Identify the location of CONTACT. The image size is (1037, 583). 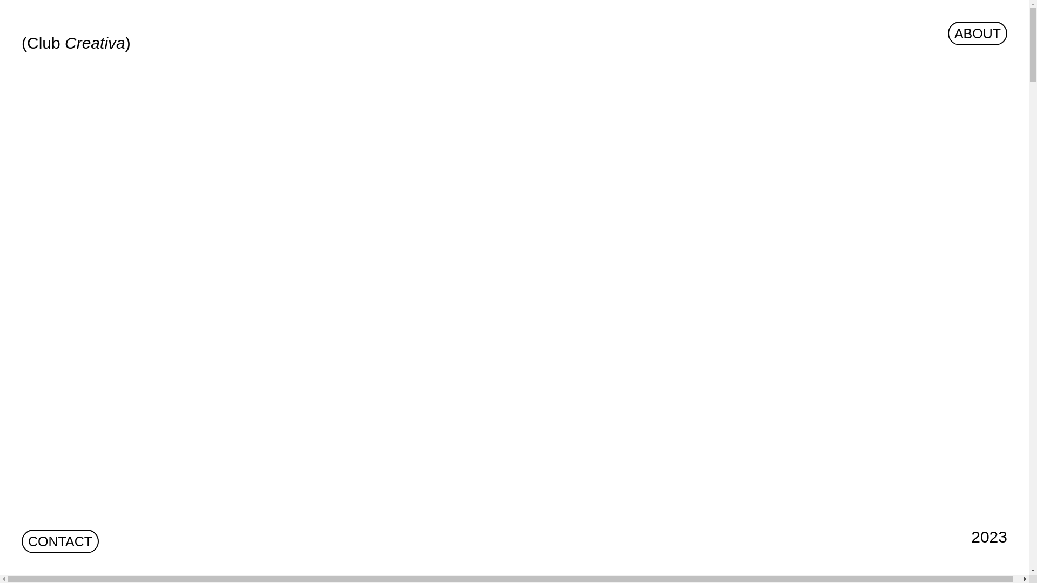
(60, 541).